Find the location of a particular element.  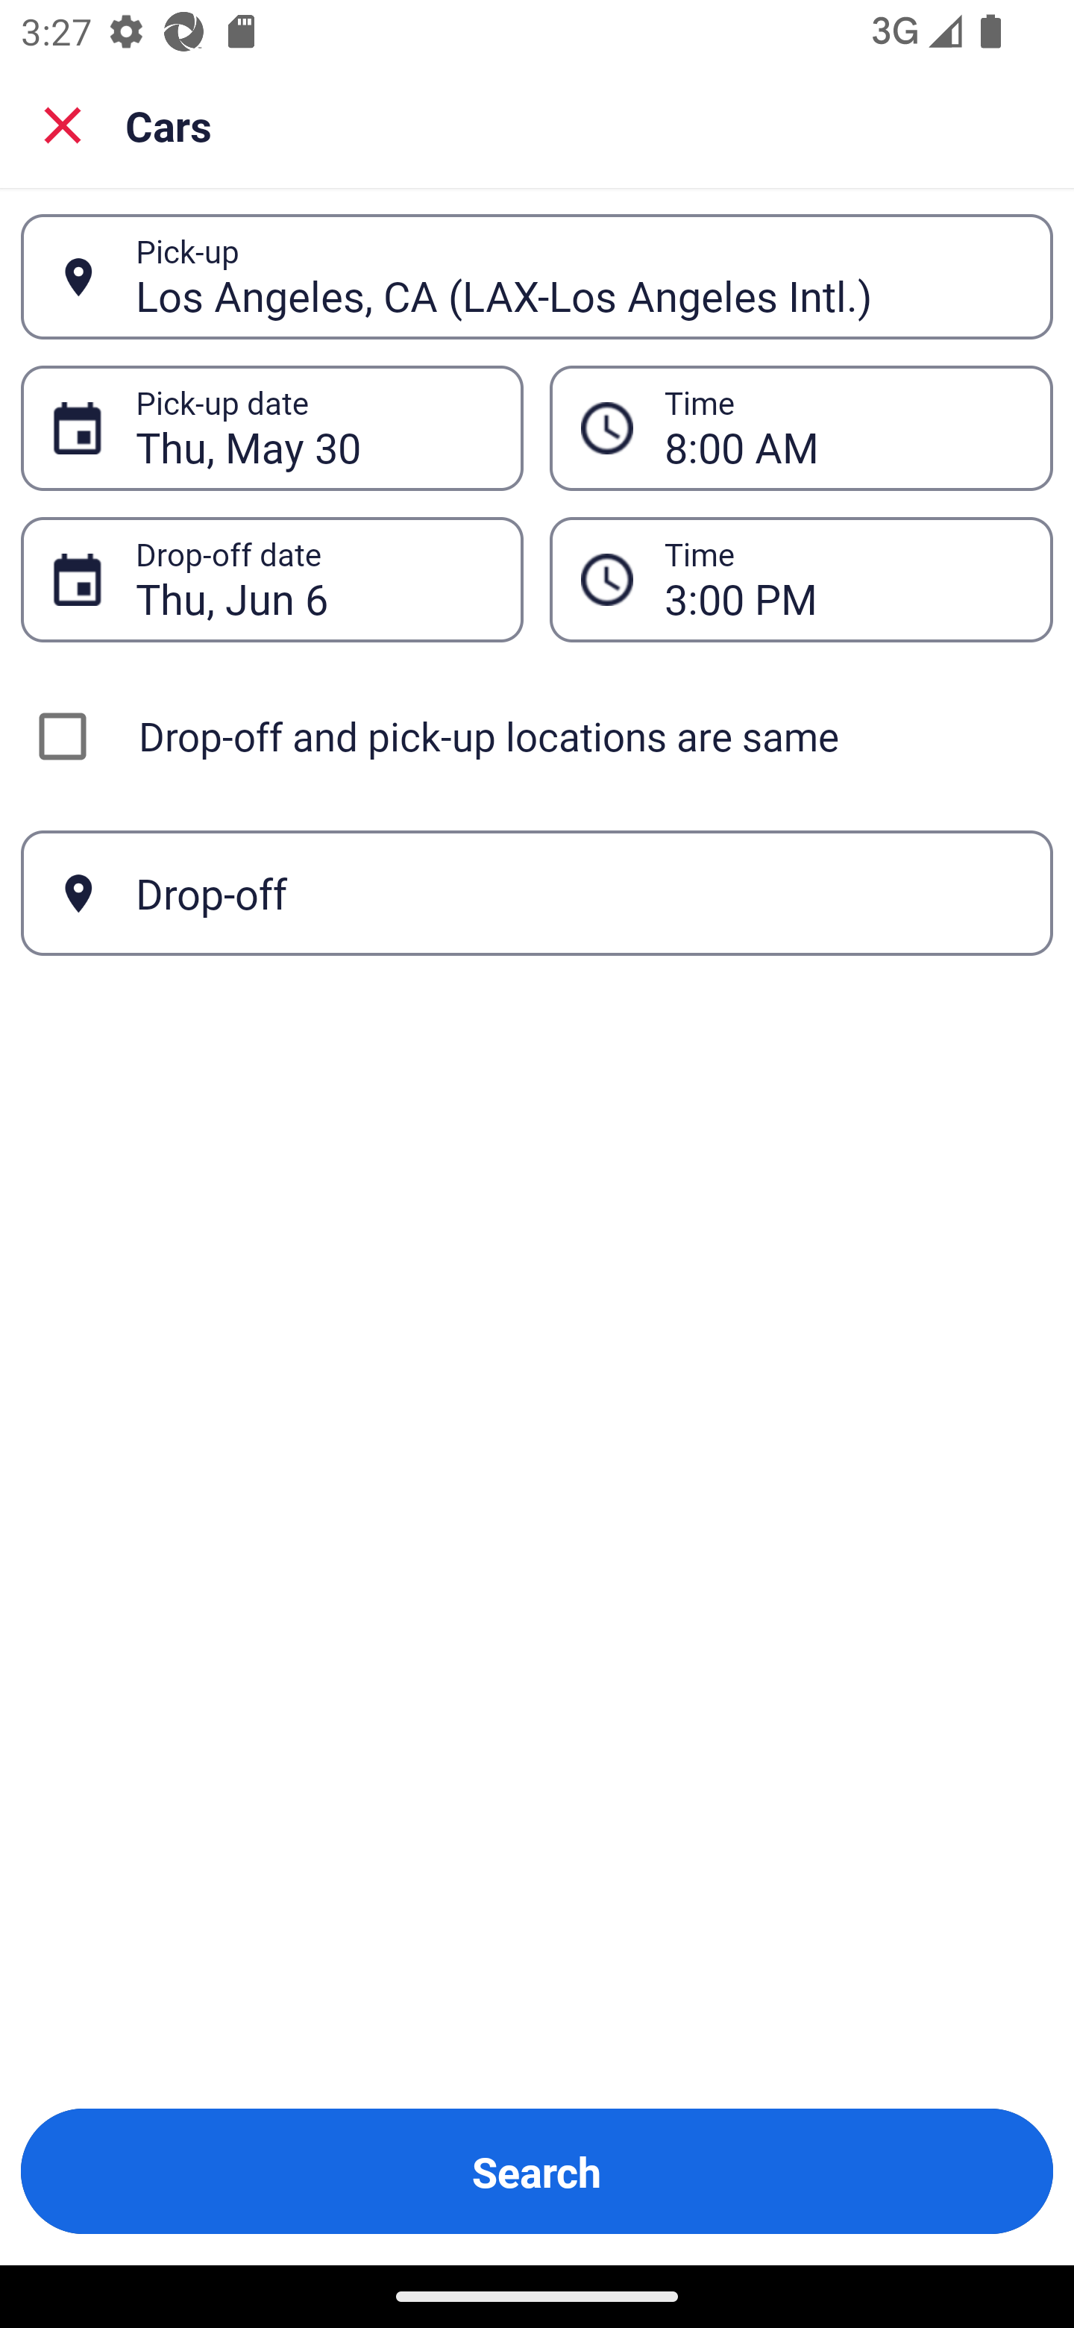

8:00 AM is located at coordinates (801, 428).